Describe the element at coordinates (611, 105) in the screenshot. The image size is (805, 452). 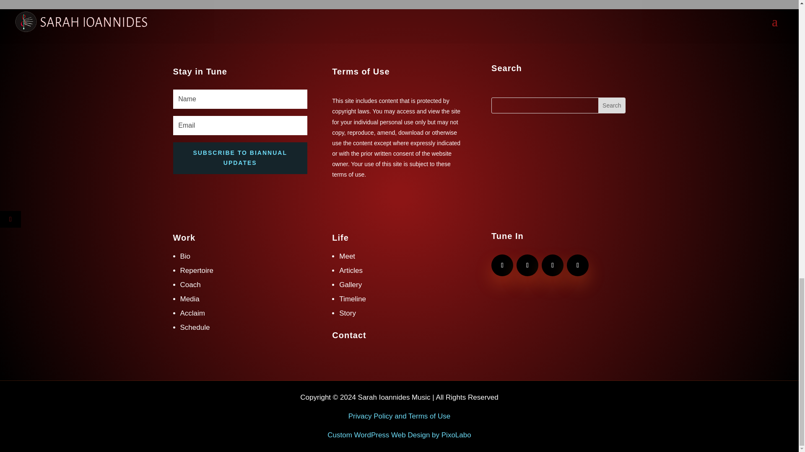
I see `Search` at that location.